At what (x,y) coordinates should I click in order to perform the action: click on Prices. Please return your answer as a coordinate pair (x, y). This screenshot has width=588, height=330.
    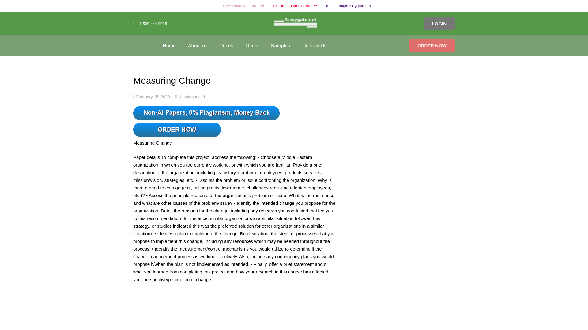
    Looking at the image, I should click on (226, 45).